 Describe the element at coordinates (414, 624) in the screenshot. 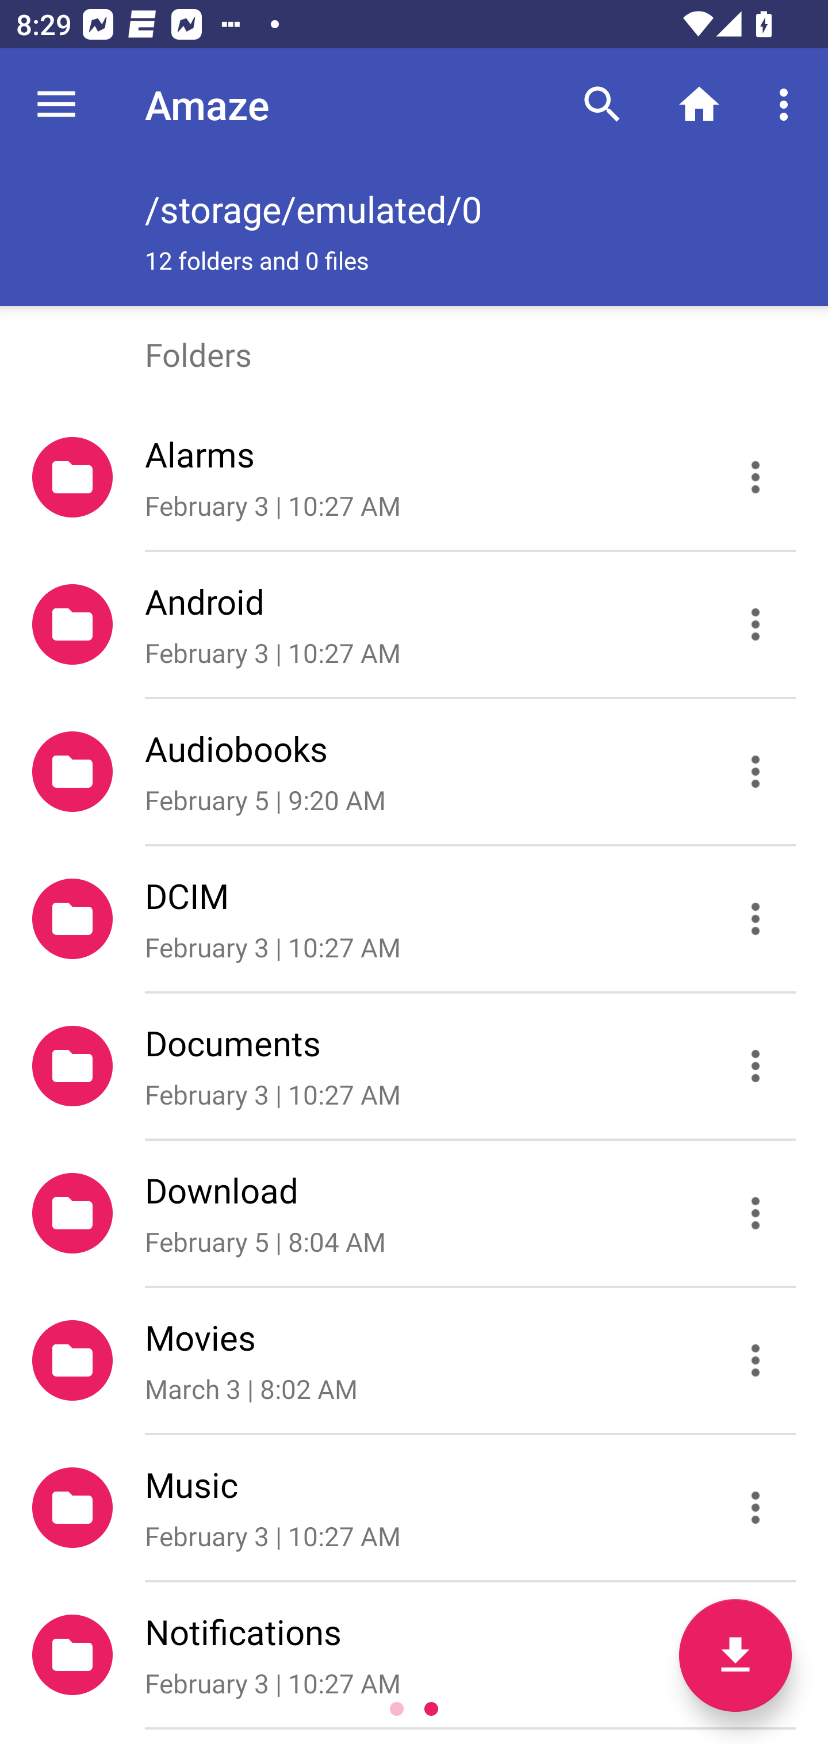

I see `Android February 3 | 10:27 AM` at that location.